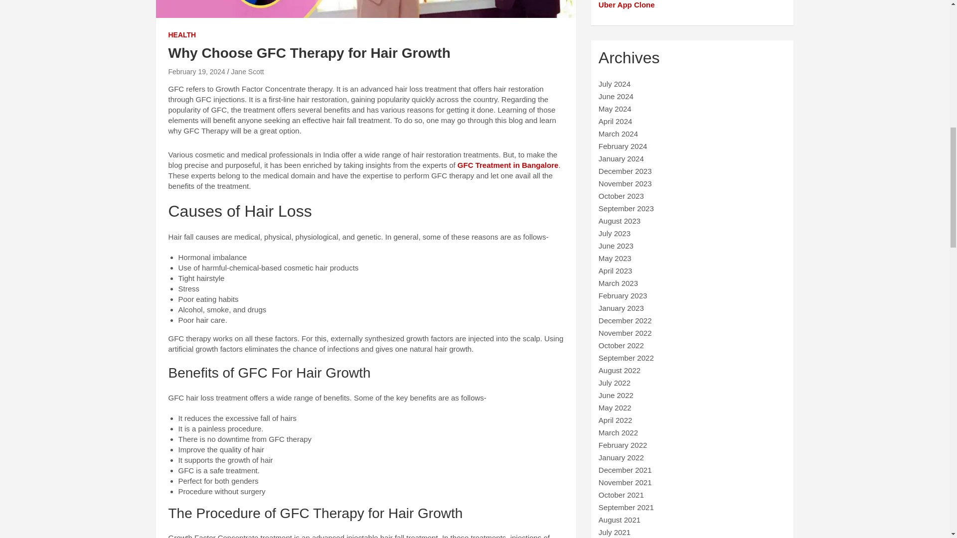 This screenshot has height=538, width=957. What do you see at coordinates (196, 72) in the screenshot?
I see `Why Choose GFC Therapy for Hair Growth` at bounding box center [196, 72].